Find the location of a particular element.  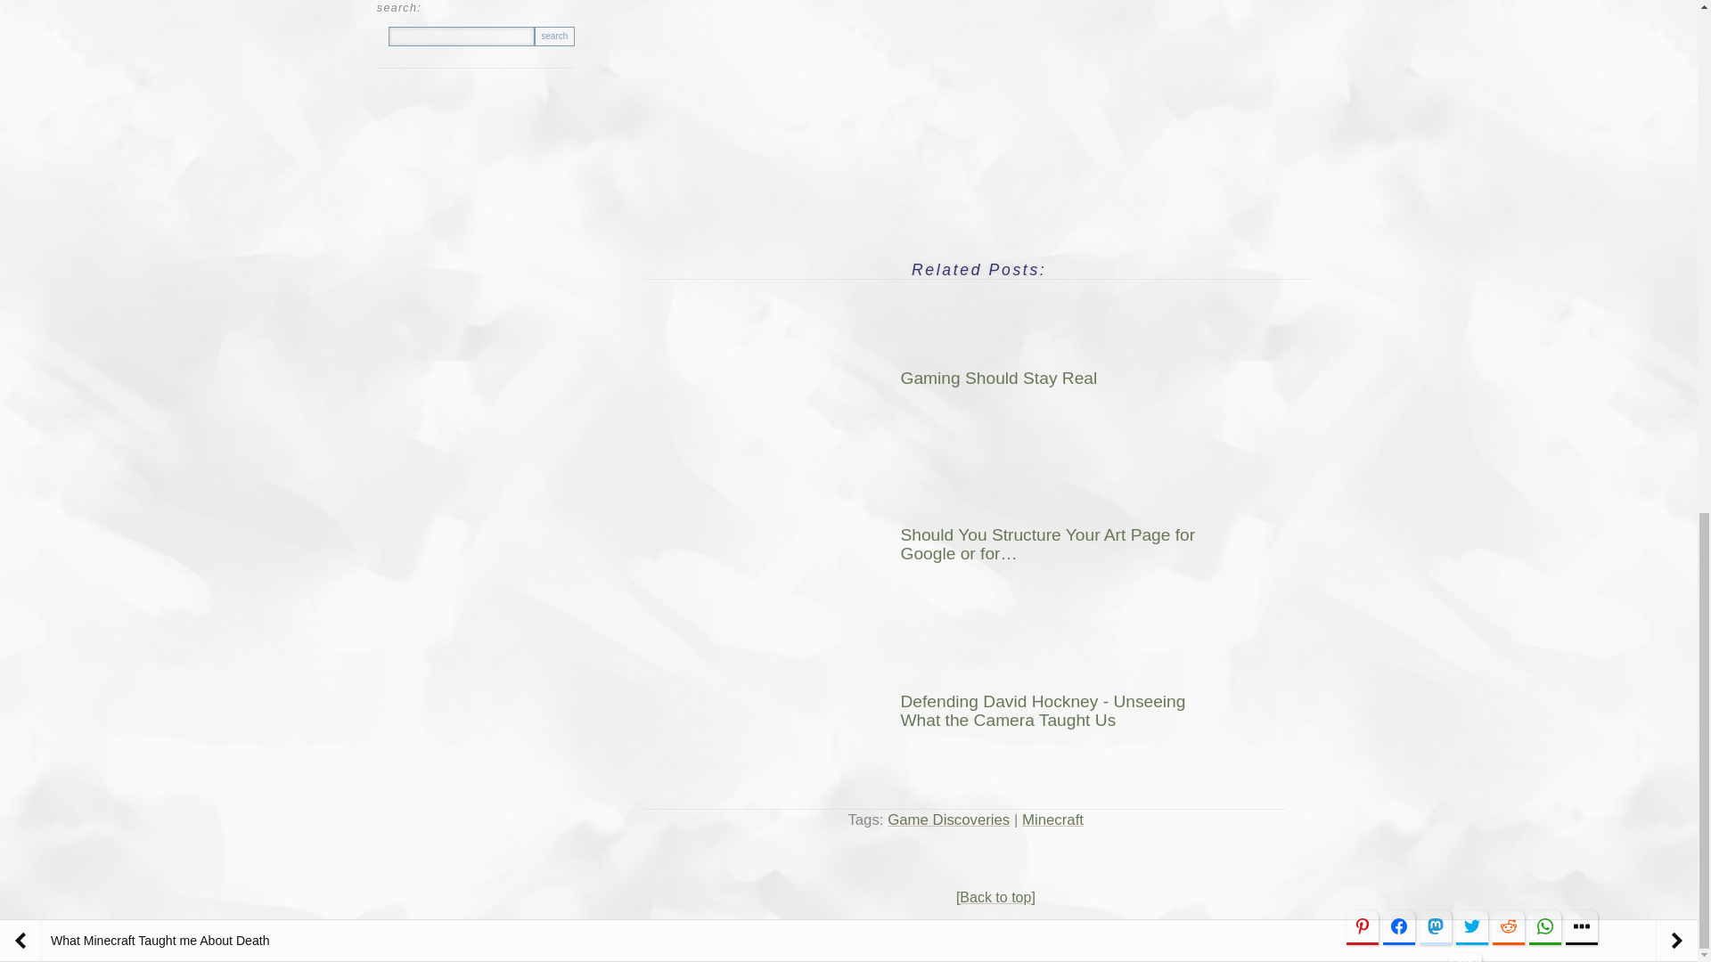

search is located at coordinates (554, 36).